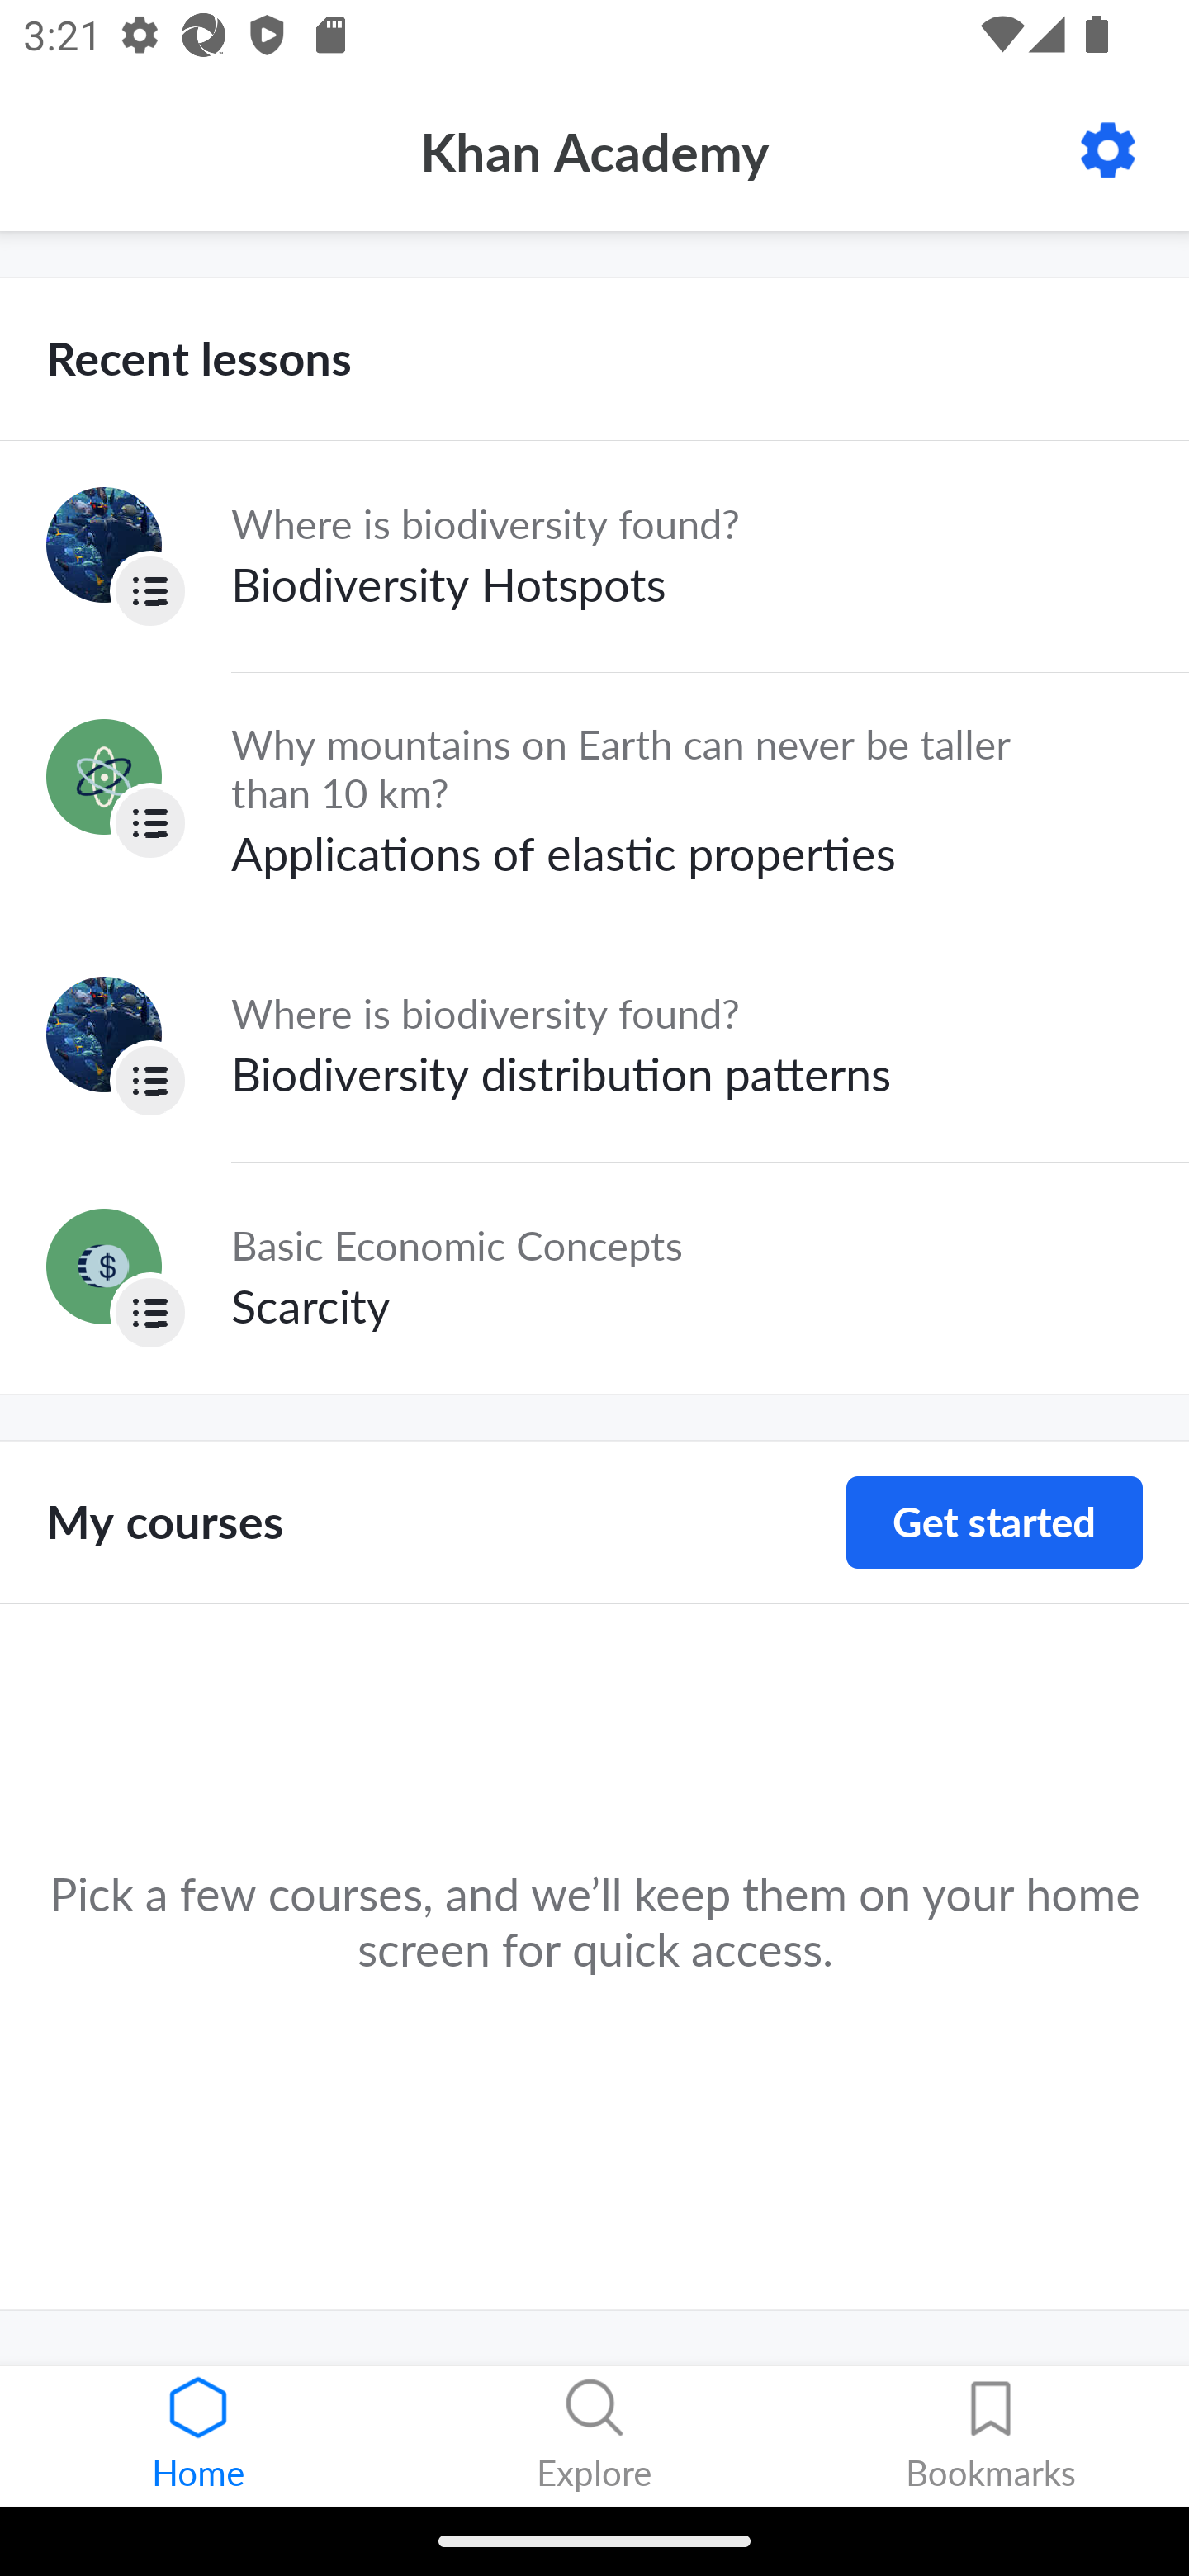 Image resolution: width=1189 pixels, height=2576 pixels. Describe the element at coordinates (198, 2436) in the screenshot. I see `Home` at that location.